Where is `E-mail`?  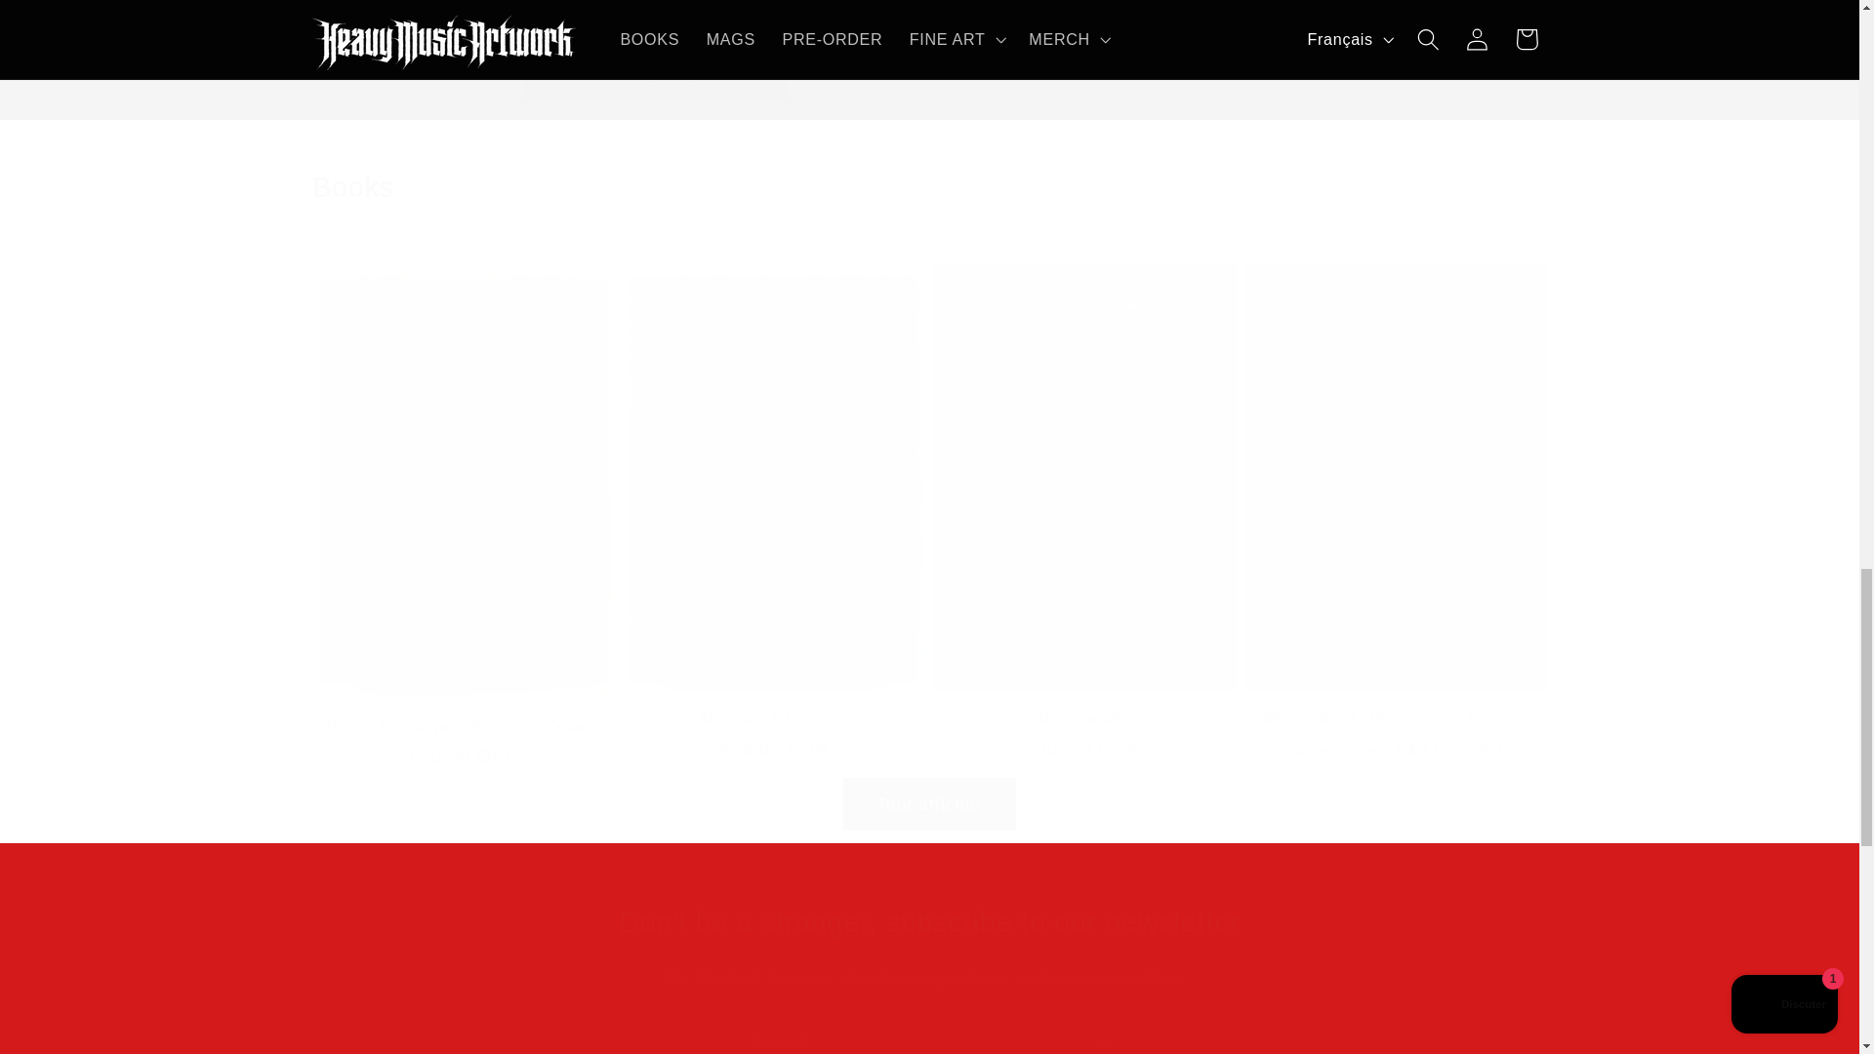
E-mail is located at coordinates (929, 1034).